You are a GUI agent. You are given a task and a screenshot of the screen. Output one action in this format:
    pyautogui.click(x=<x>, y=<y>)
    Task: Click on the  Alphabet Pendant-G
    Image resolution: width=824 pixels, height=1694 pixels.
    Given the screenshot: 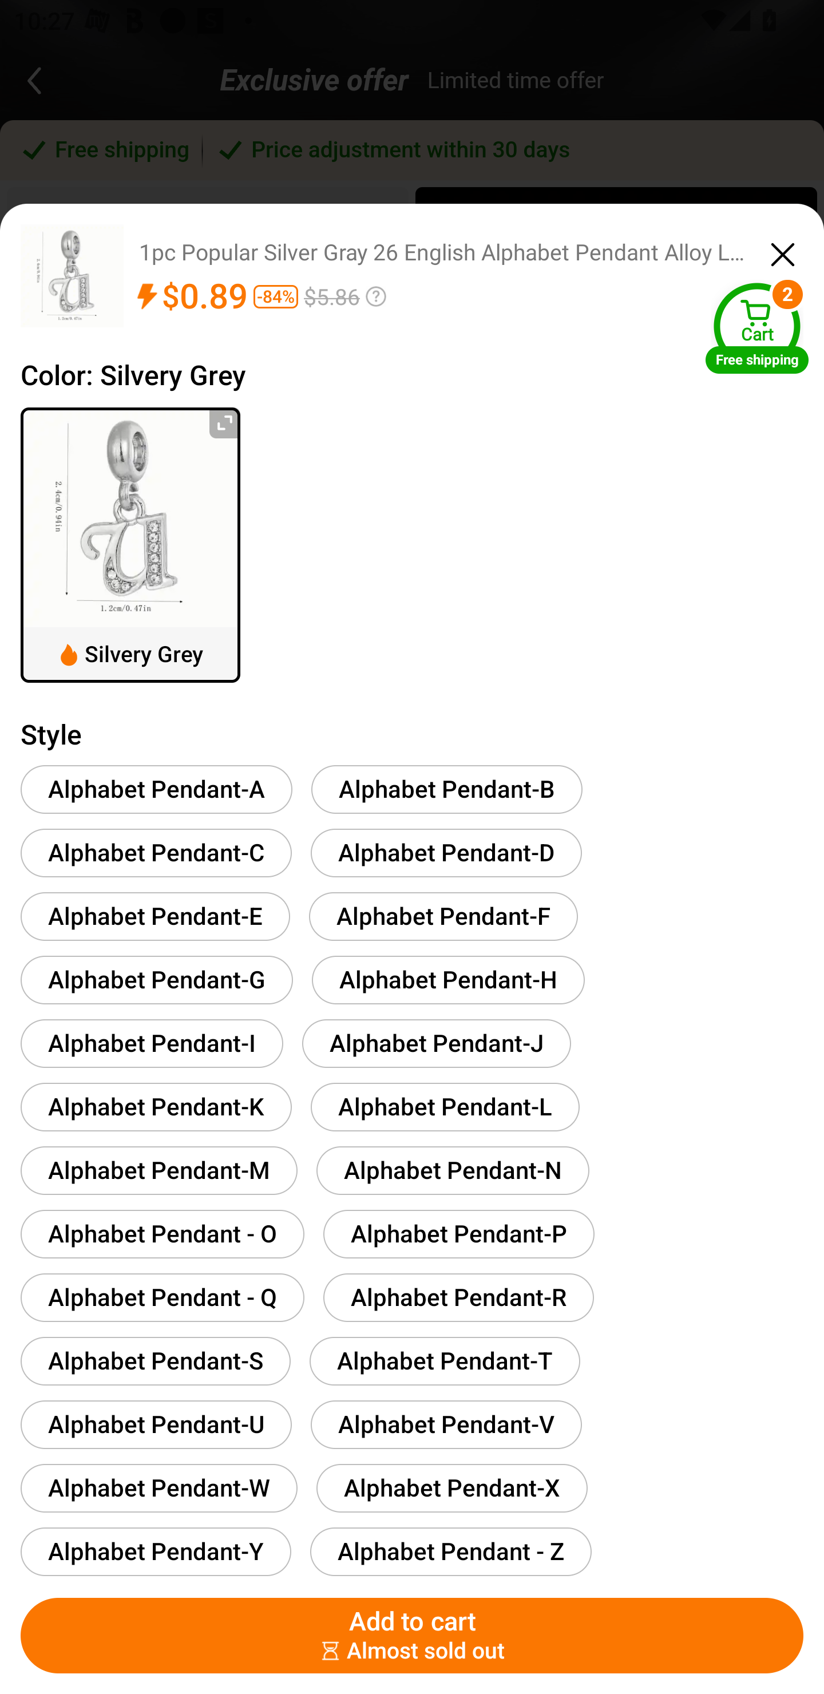 What is the action you would take?
    pyautogui.click(x=157, y=980)
    